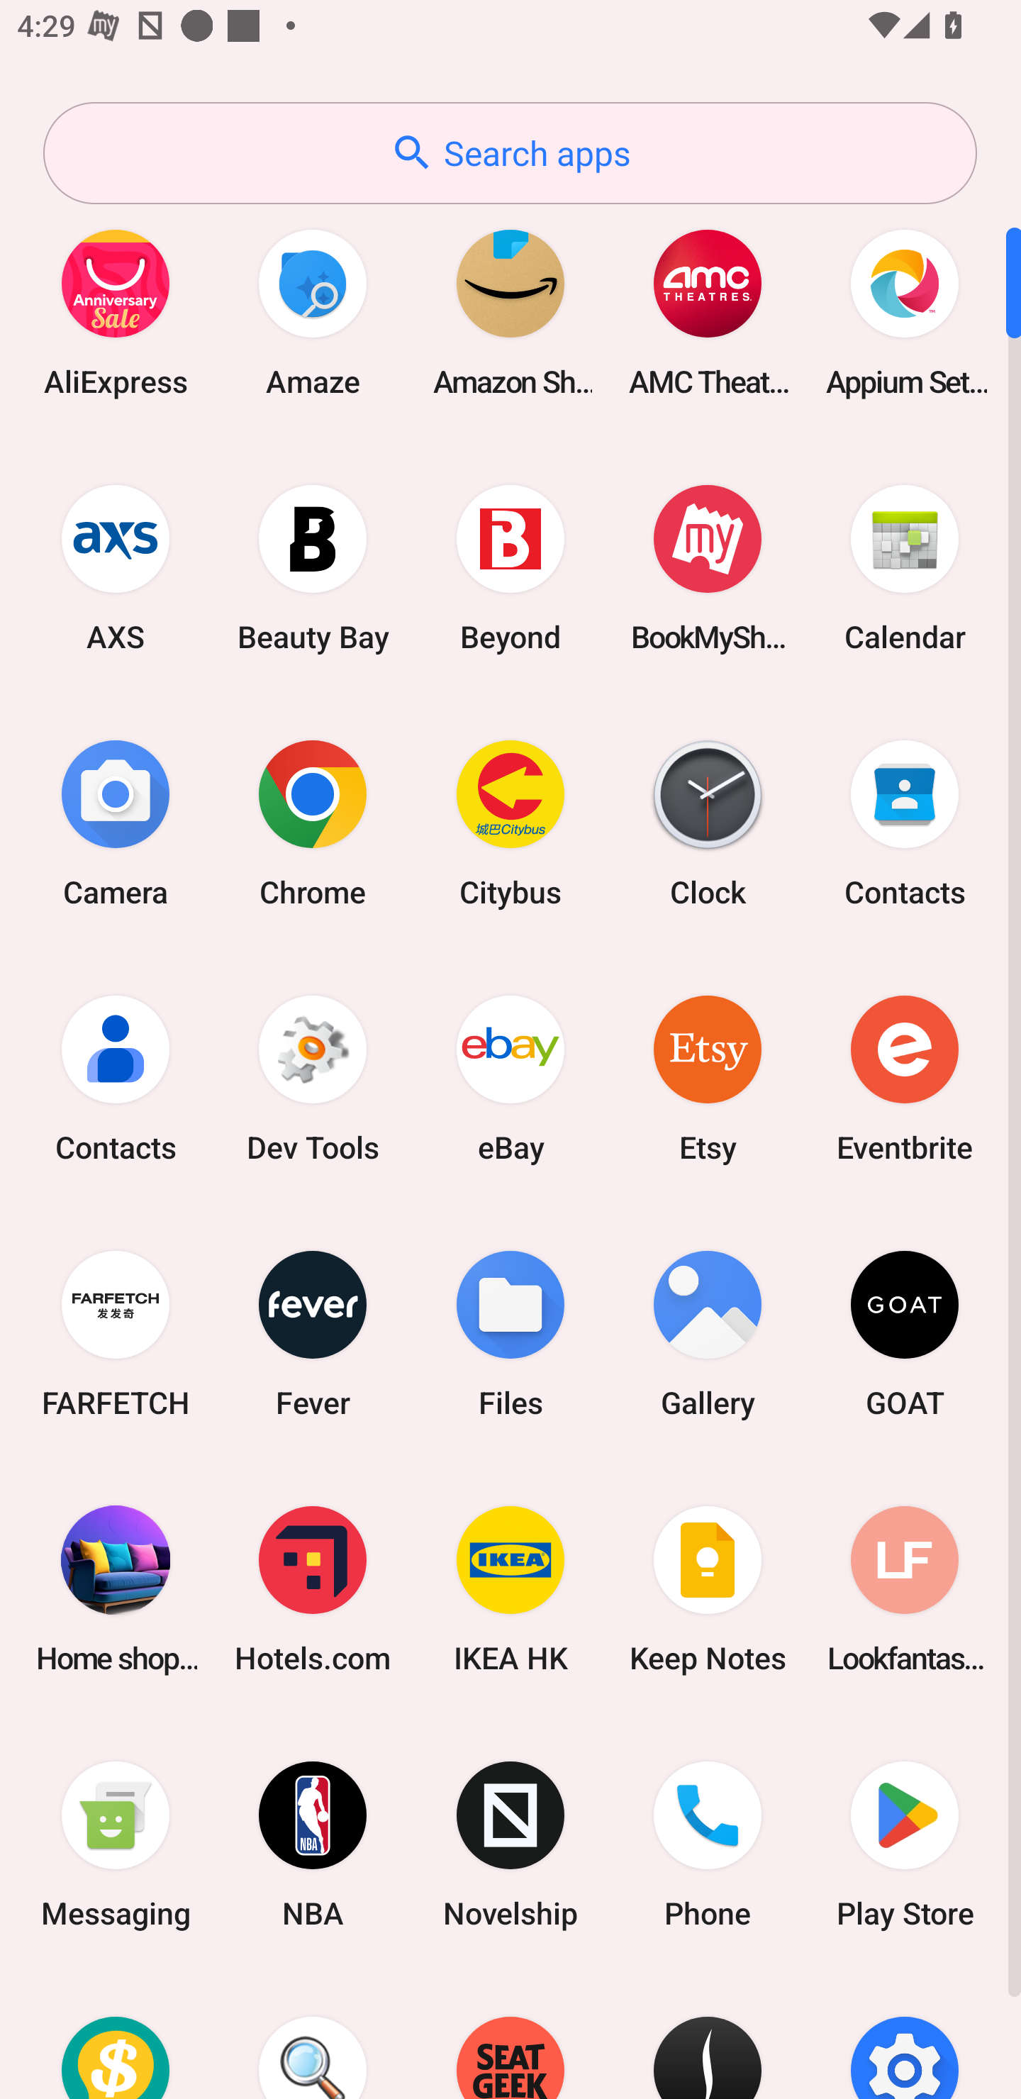 The image size is (1021, 2099). I want to click on Novelship, so click(510, 1845).